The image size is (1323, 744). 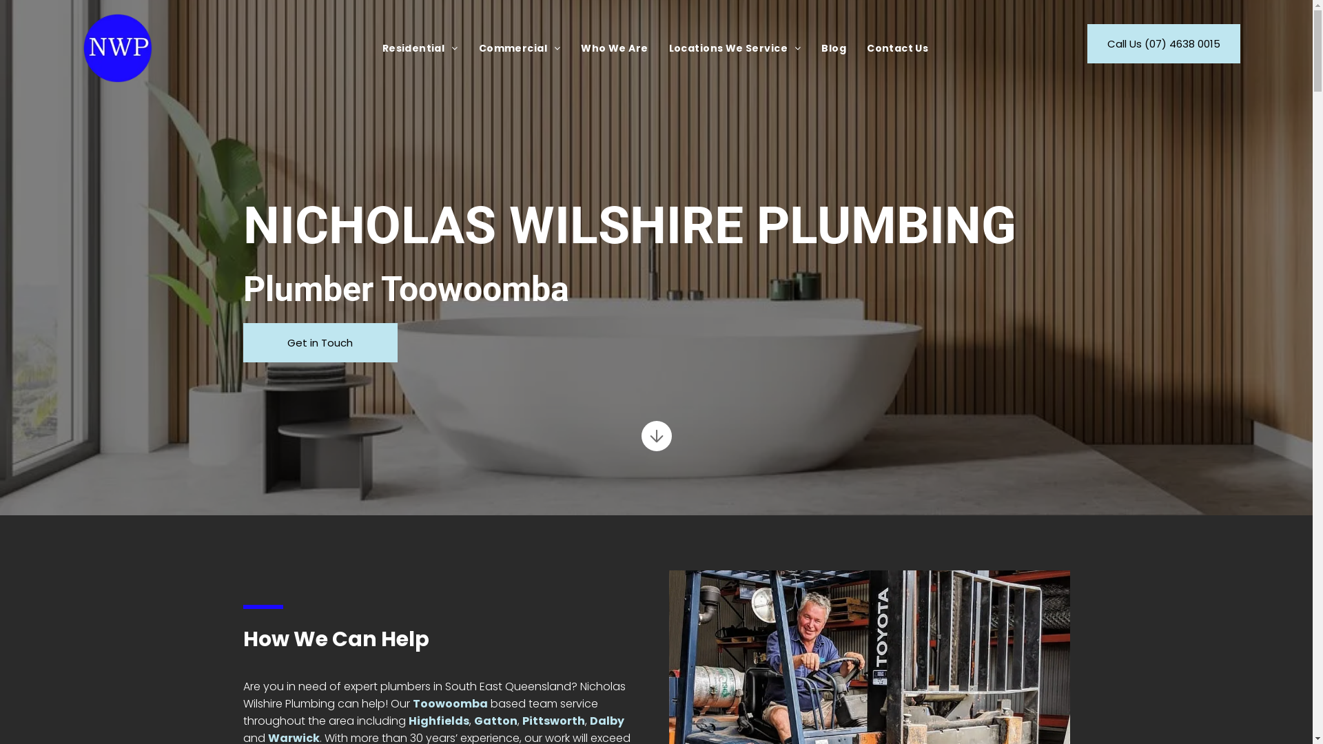 I want to click on Commercial, so click(x=520, y=48).